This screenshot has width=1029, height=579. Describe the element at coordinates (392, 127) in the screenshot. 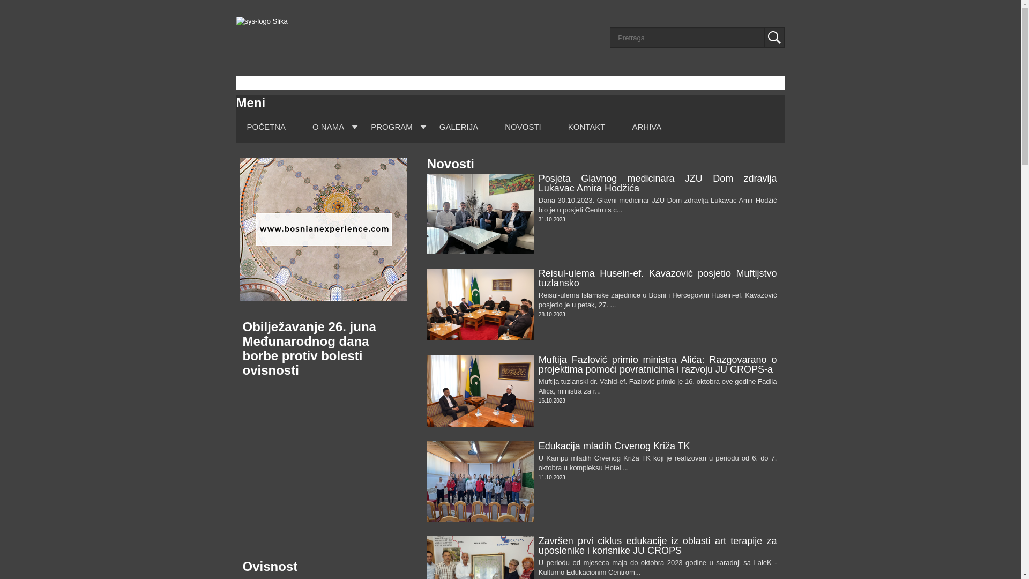

I see `PROGRAM` at that location.